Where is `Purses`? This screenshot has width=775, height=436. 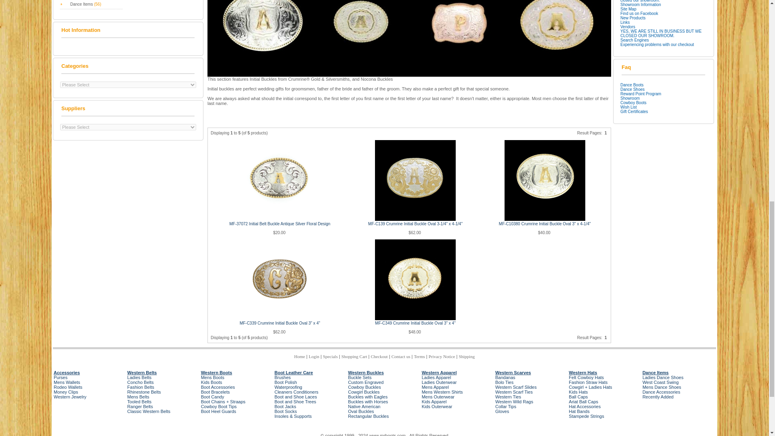
Purses is located at coordinates (61, 377).